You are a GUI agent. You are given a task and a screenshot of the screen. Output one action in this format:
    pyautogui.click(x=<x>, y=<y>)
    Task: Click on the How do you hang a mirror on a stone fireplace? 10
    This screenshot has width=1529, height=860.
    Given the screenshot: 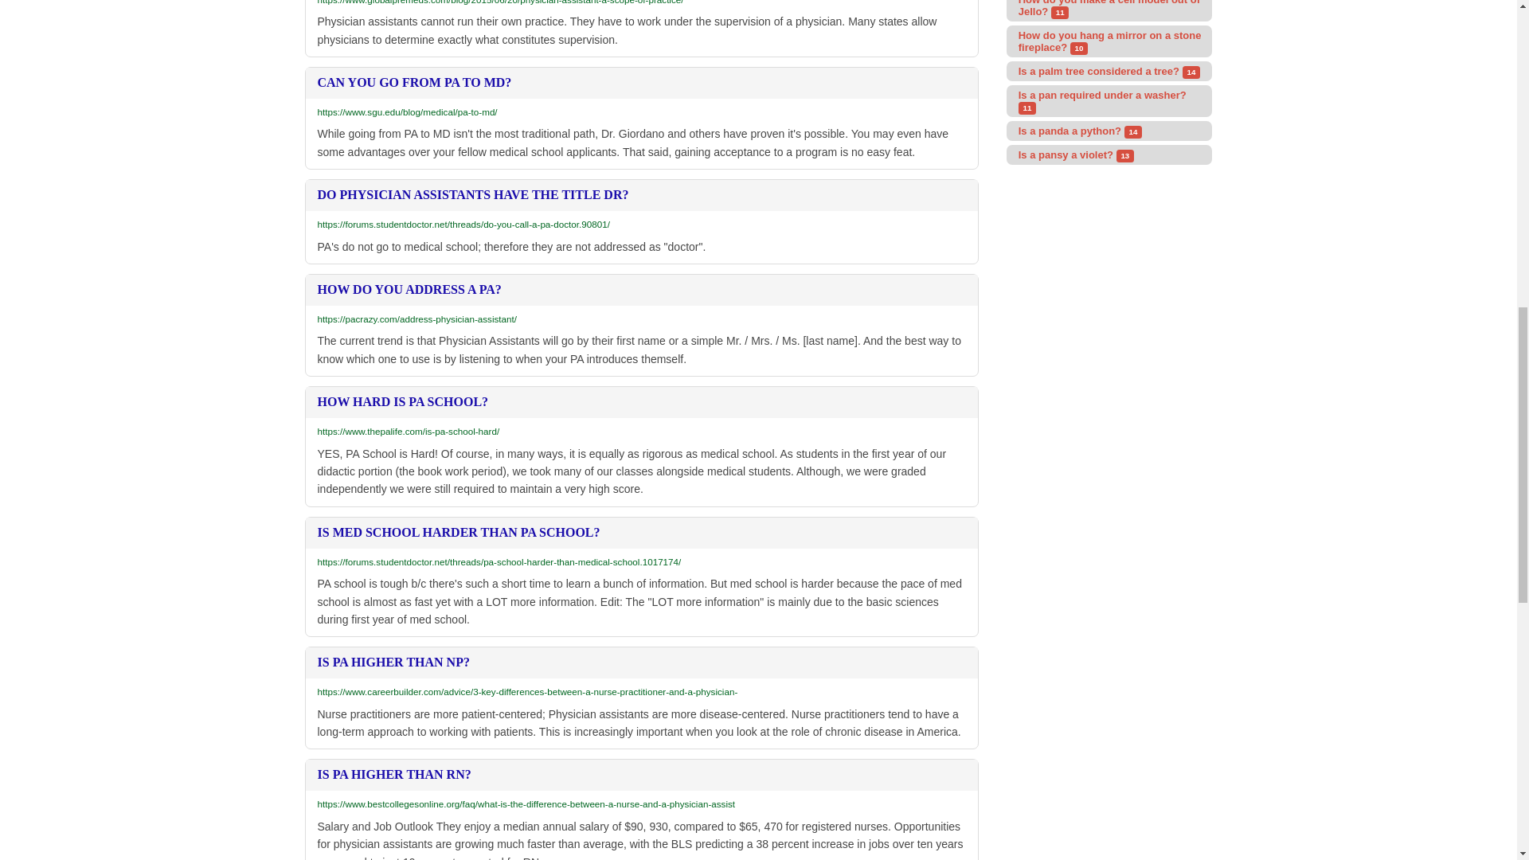 What is the action you would take?
    pyautogui.click(x=1109, y=41)
    